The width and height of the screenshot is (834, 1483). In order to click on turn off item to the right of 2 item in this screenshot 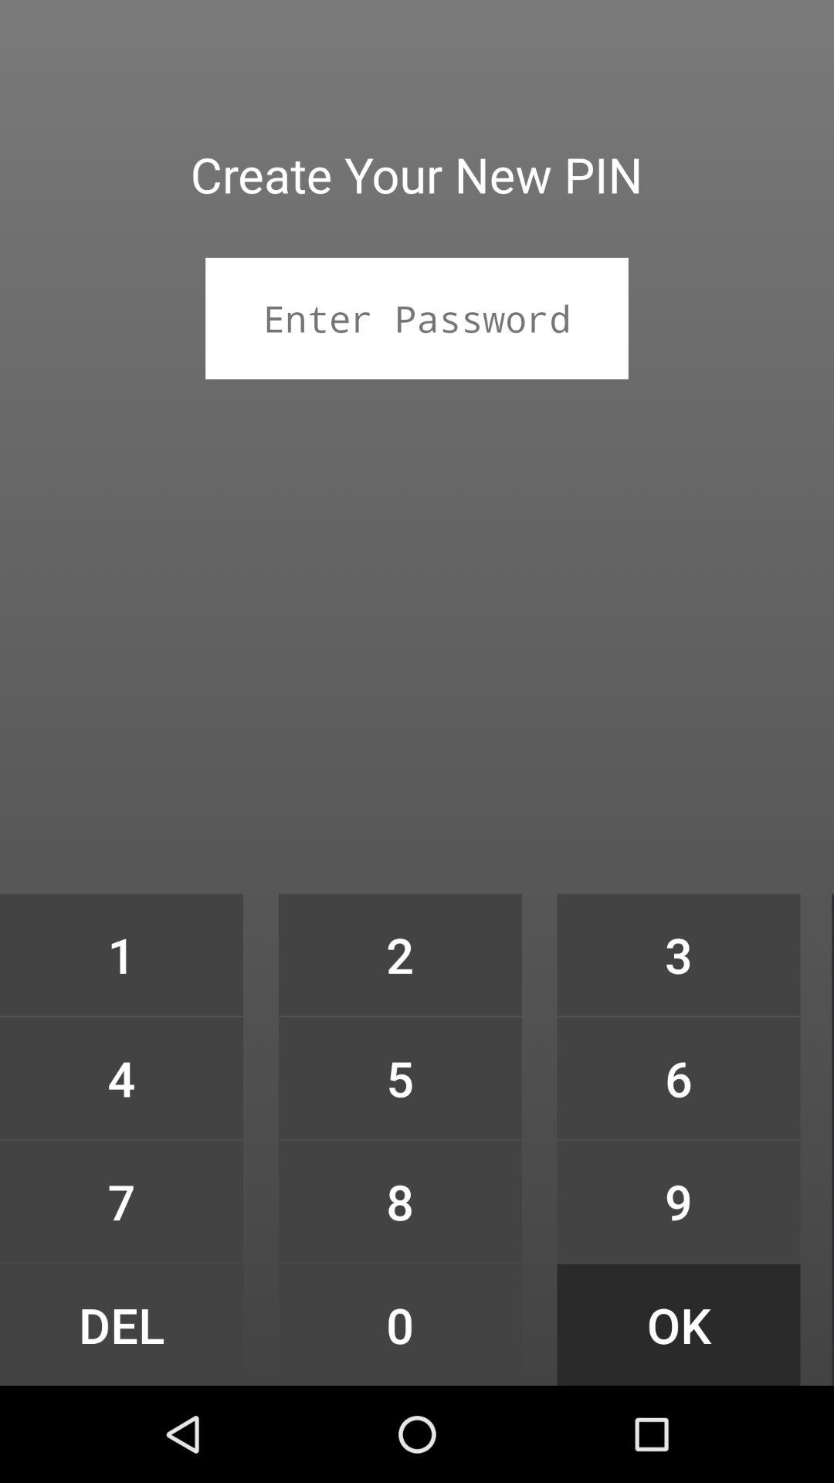, I will do `click(678, 1078)`.